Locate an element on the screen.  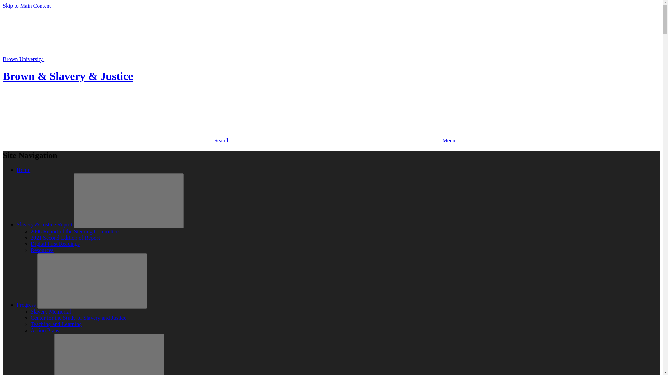
Teaching and Learning is located at coordinates (56, 324).